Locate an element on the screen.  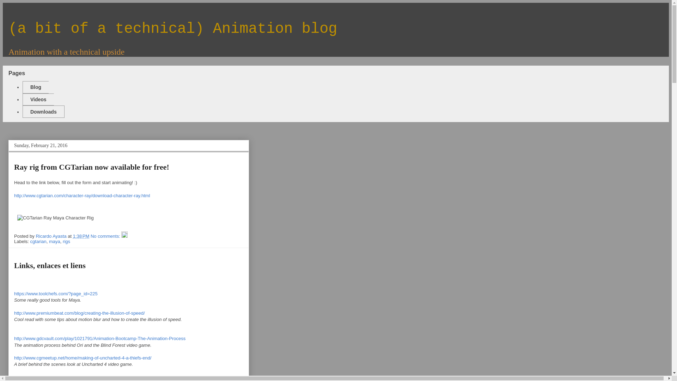
Videos is located at coordinates (38, 99).